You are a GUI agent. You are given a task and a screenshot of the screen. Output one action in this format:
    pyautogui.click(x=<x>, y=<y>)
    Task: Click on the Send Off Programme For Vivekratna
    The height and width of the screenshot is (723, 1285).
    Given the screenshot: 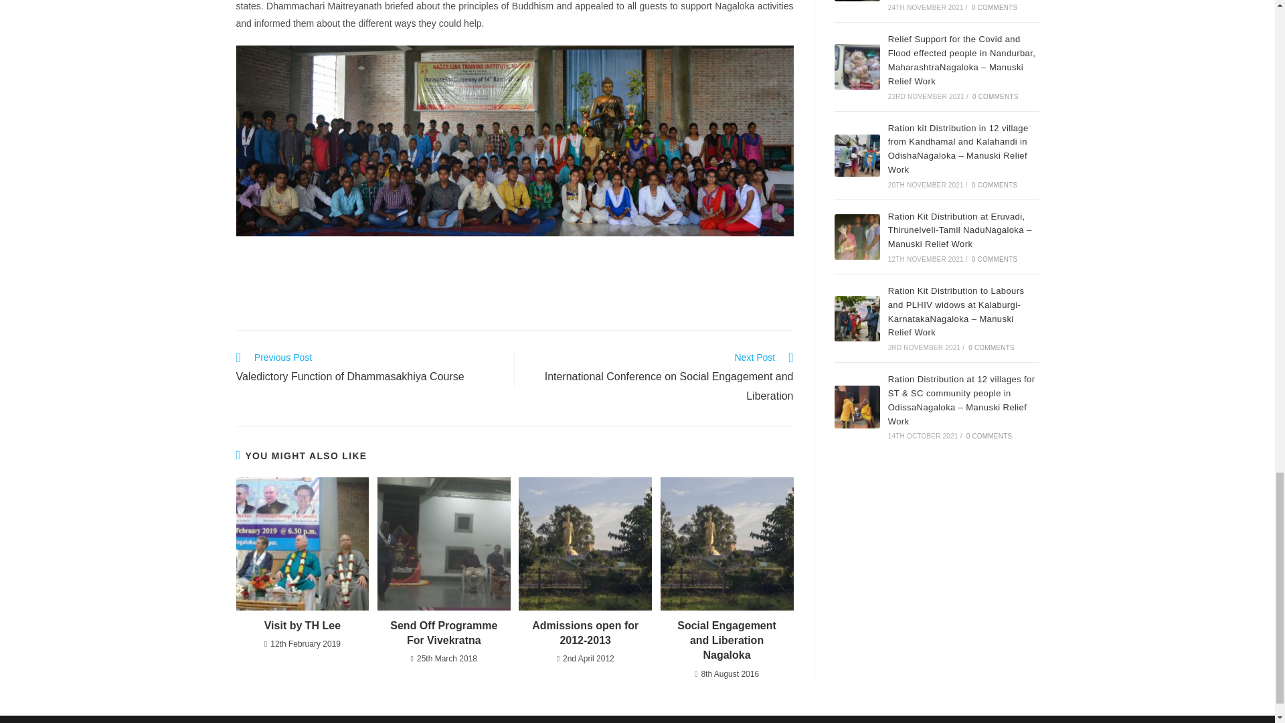 What is the action you would take?
    pyautogui.click(x=444, y=633)
    